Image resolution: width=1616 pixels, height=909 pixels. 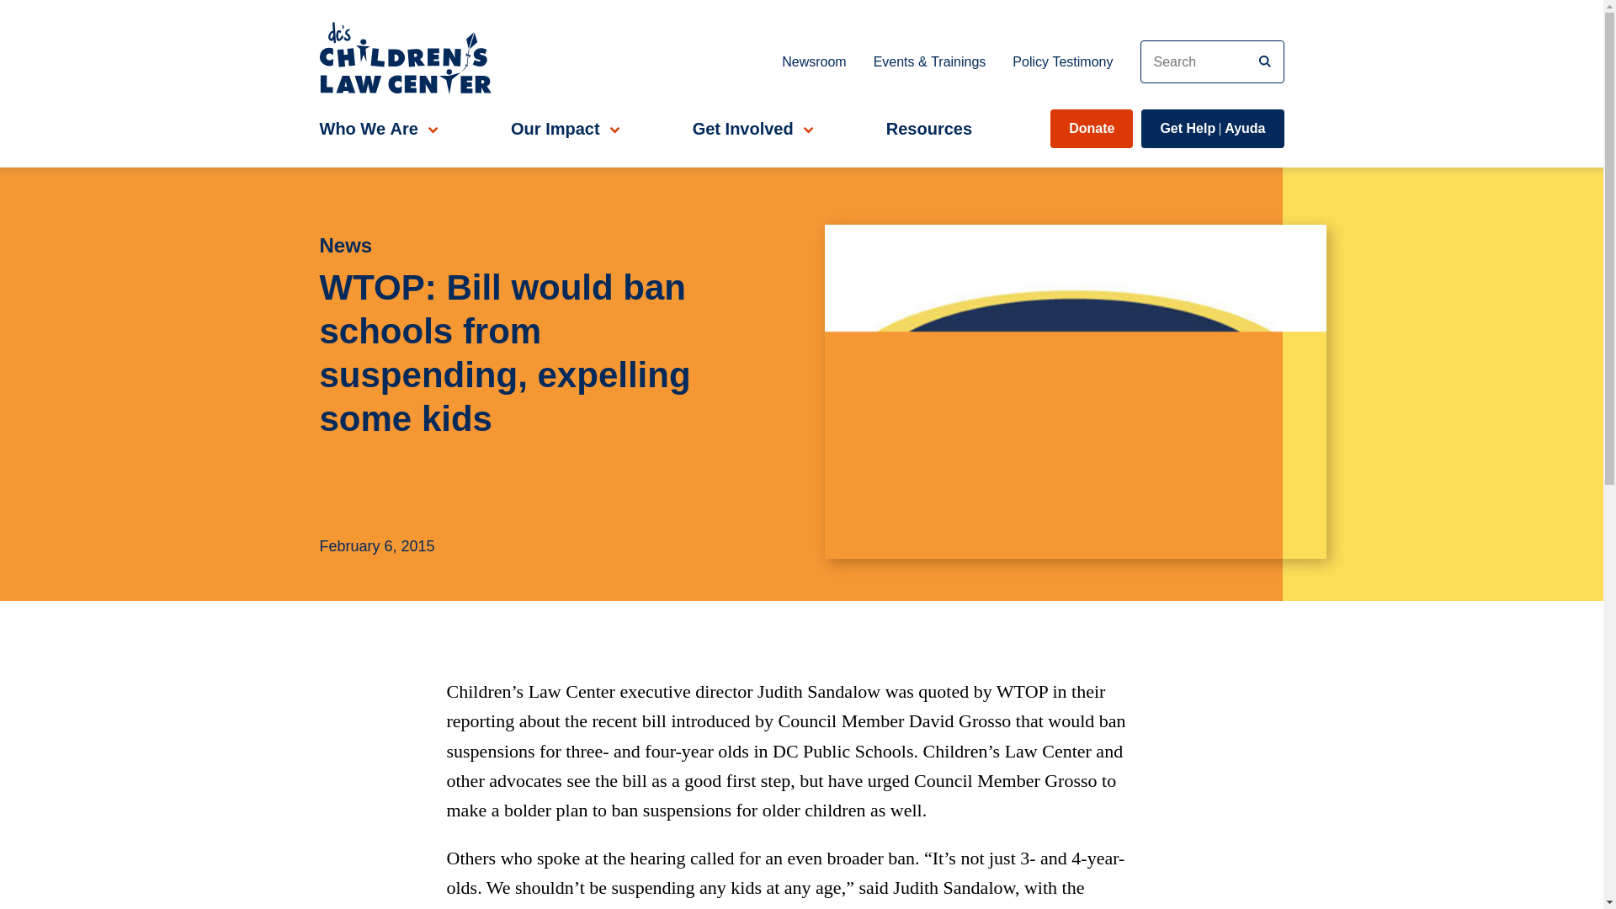 I want to click on News, so click(x=534, y=245).